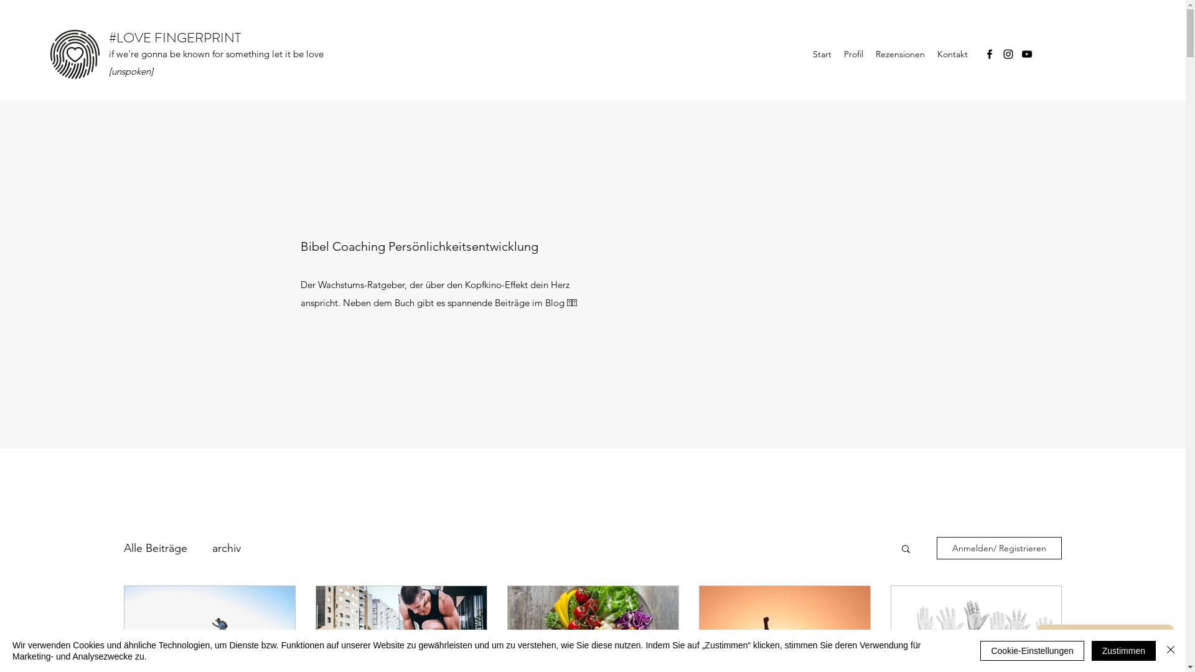  What do you see at coordinates (1032, 651) in the screenshot?
I see `Cookie-Einstellungen` at bounding box center [1032, 651].